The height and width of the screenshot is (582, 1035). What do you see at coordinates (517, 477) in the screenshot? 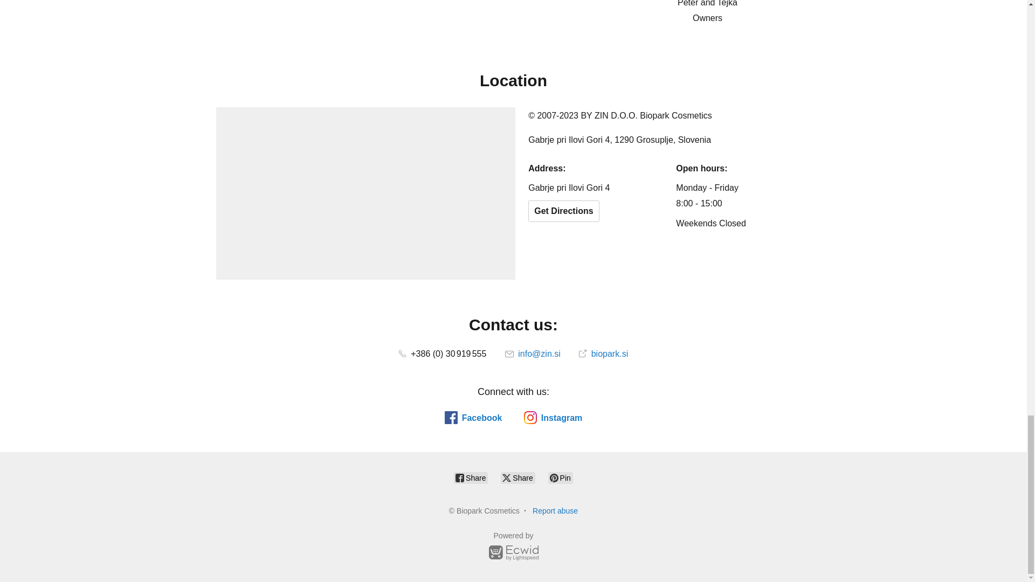
I see `Share` at bounding box center [517, 477].